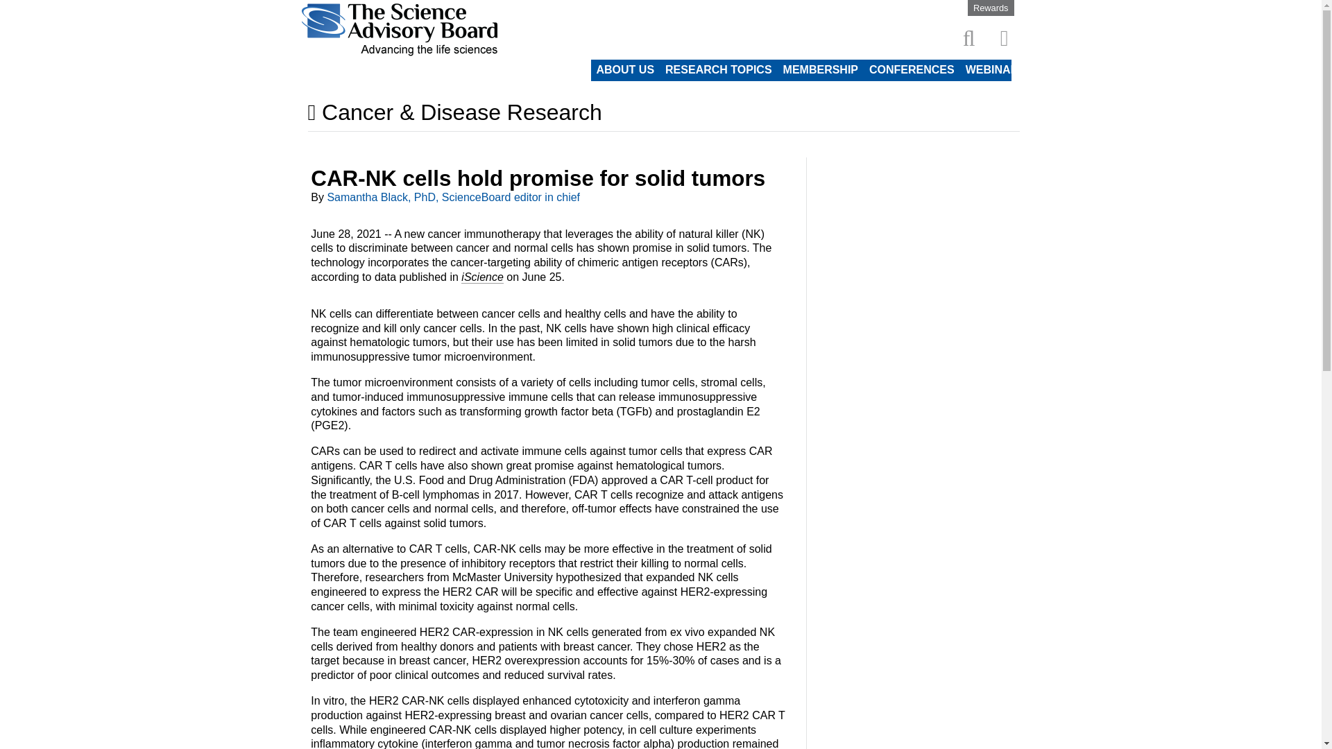 The image size is (1332, 749). I want to click on WEBINARS, so click(996, 69).